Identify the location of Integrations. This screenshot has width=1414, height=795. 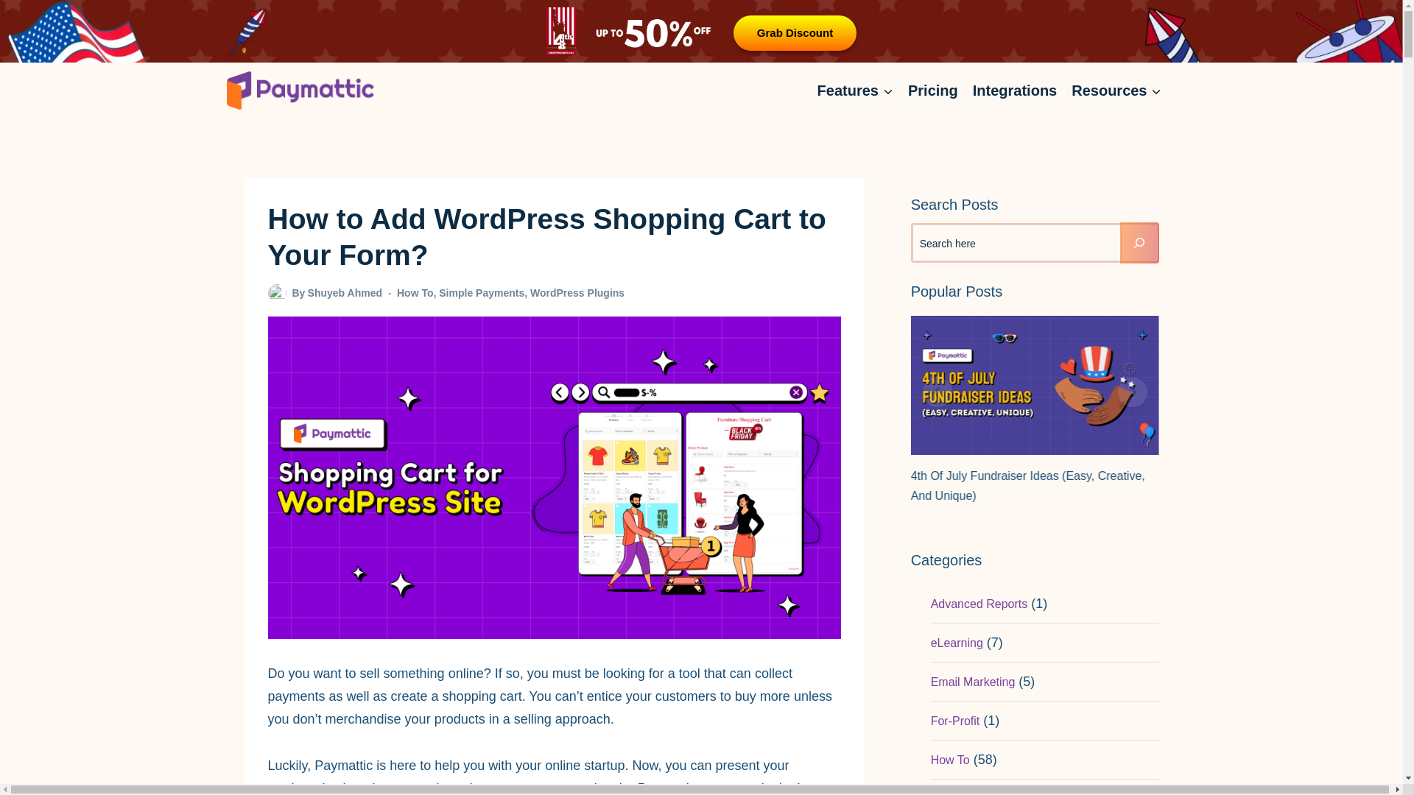
(1015, 90).